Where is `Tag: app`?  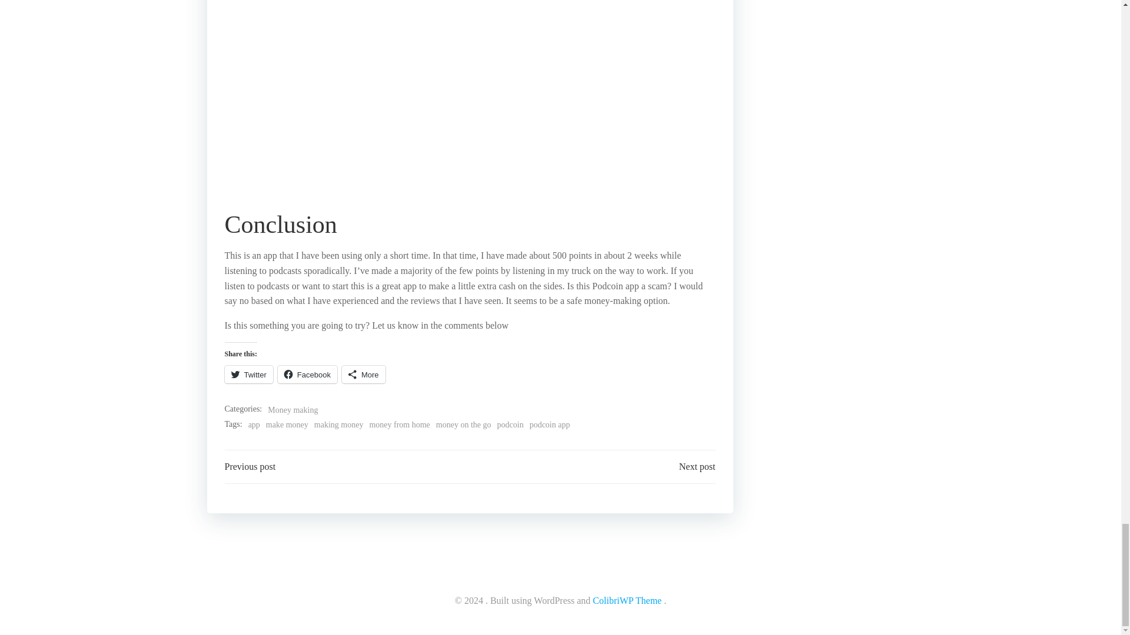
Tag: app is located at coordinates (254, 425).